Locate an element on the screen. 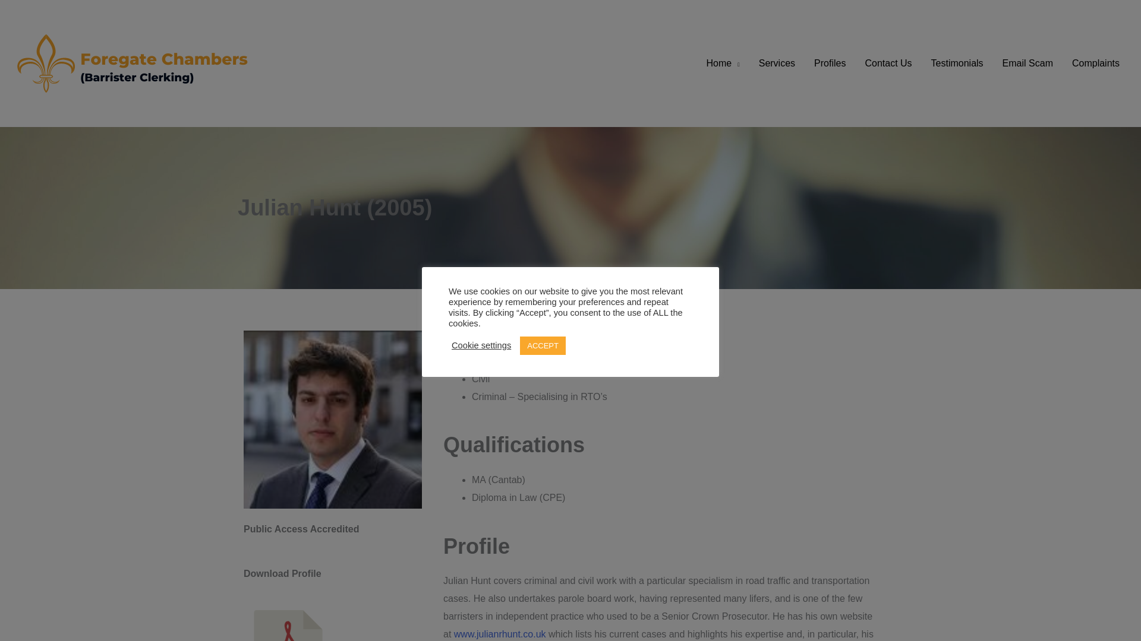 This screenshot has height=641, width=1141. Home is located at coordinates (723, 63).